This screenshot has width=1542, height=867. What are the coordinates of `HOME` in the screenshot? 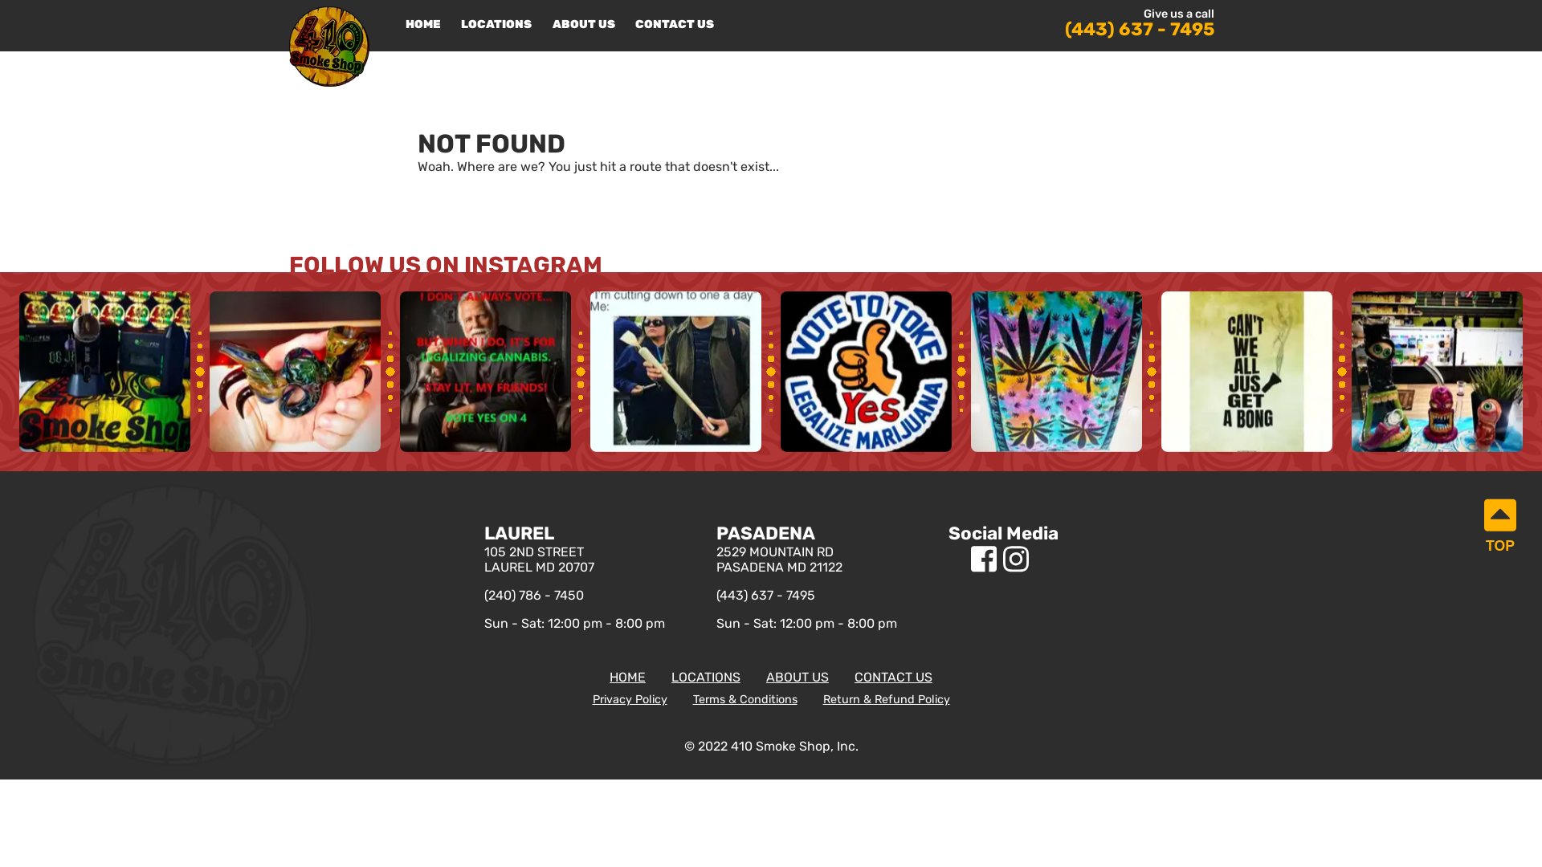 It's located at (422, 25).